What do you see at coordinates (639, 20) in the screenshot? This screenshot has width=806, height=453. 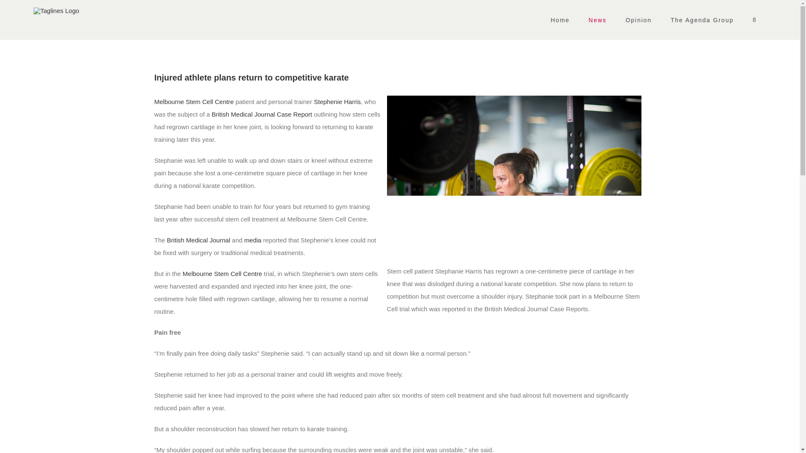 I see `Opinion` at bounding box center [639, 20].